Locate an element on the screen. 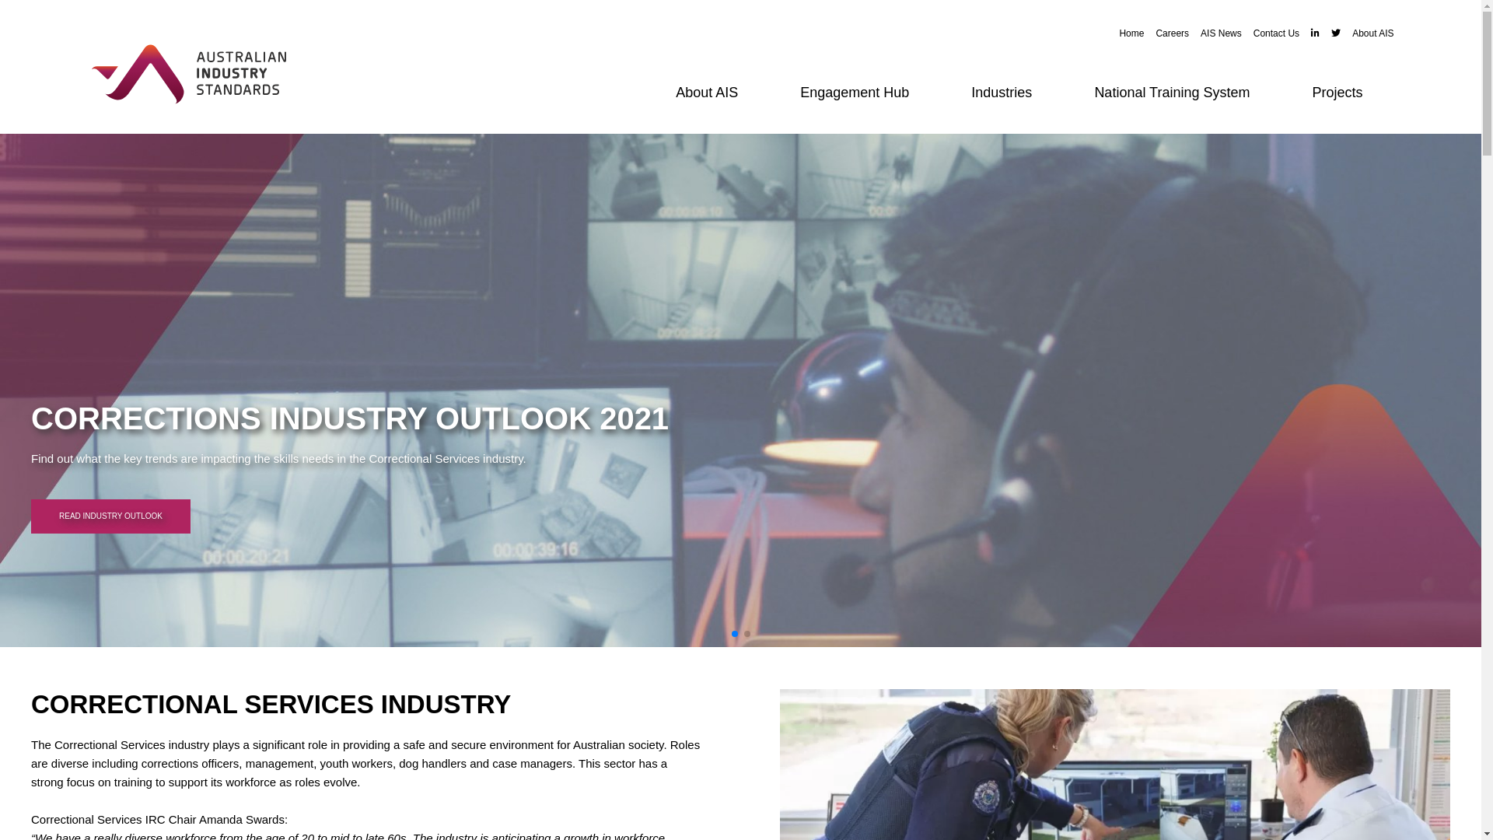  About AIS is located at coordinates (1367, 34).